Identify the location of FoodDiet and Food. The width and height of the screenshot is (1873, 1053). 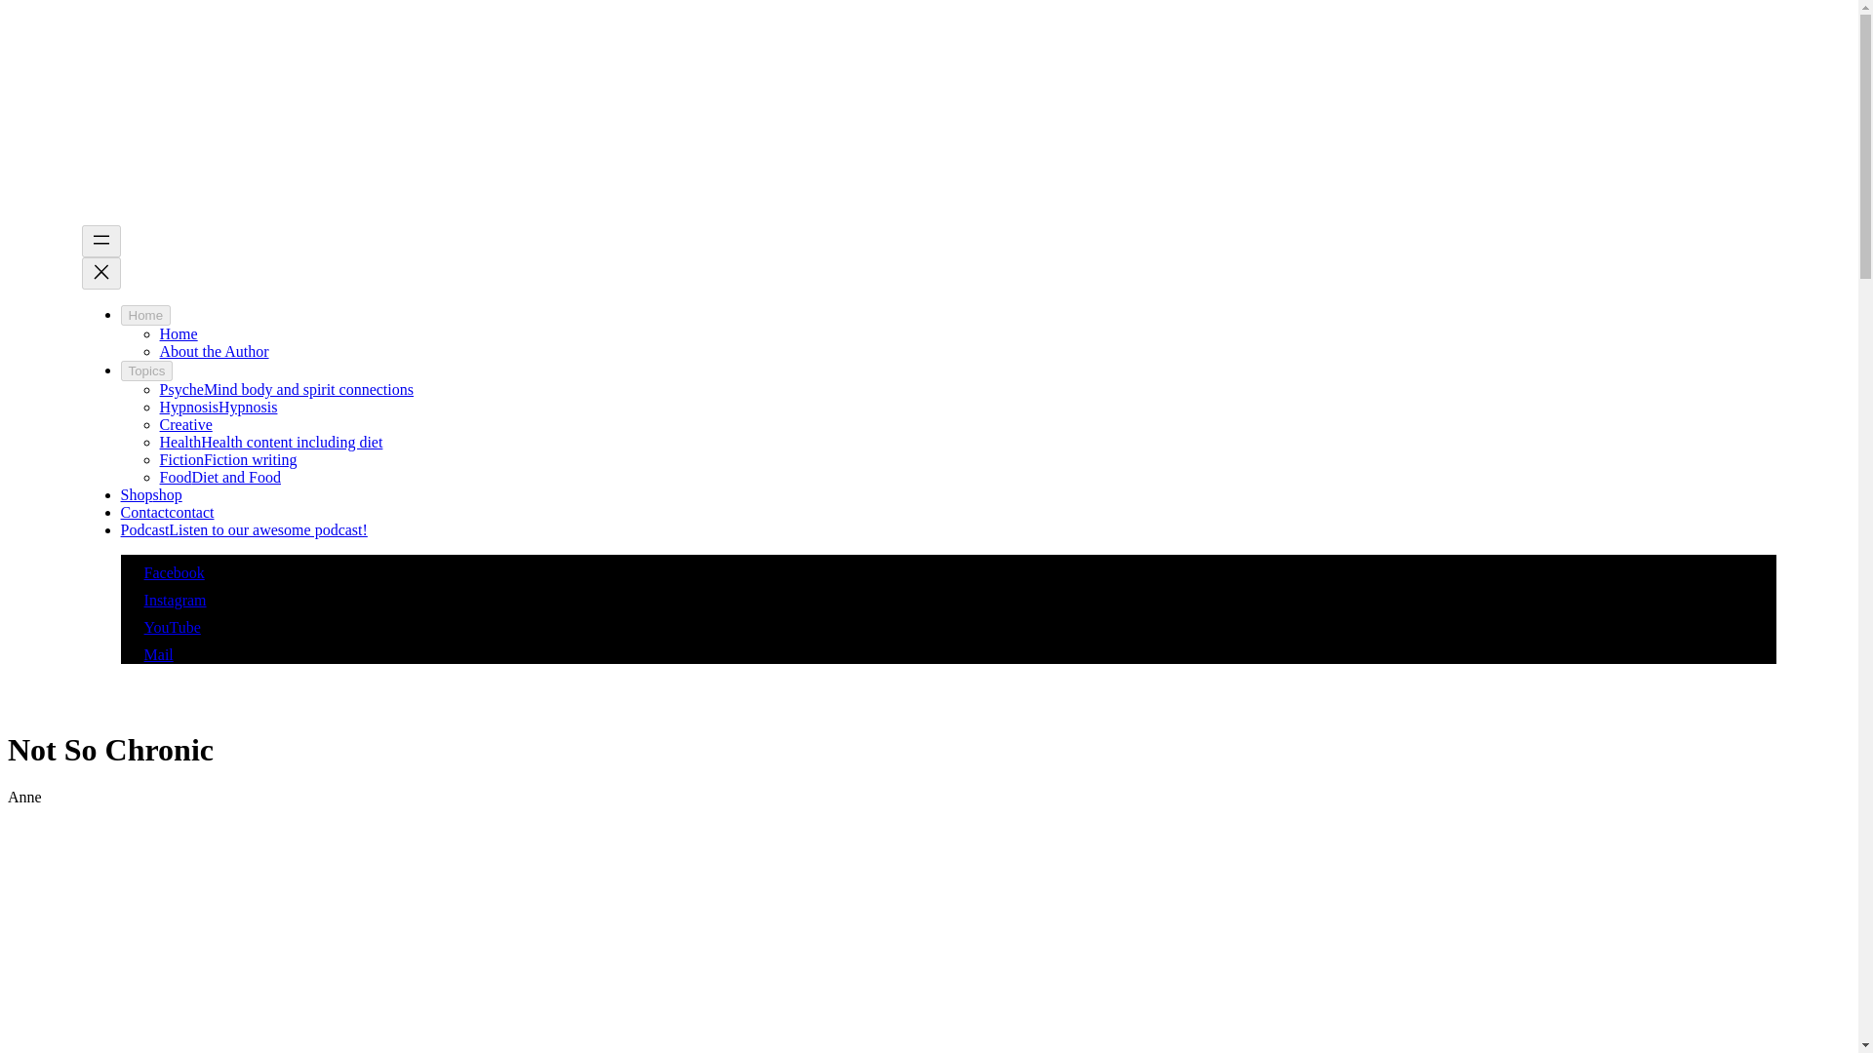
(220, 476).